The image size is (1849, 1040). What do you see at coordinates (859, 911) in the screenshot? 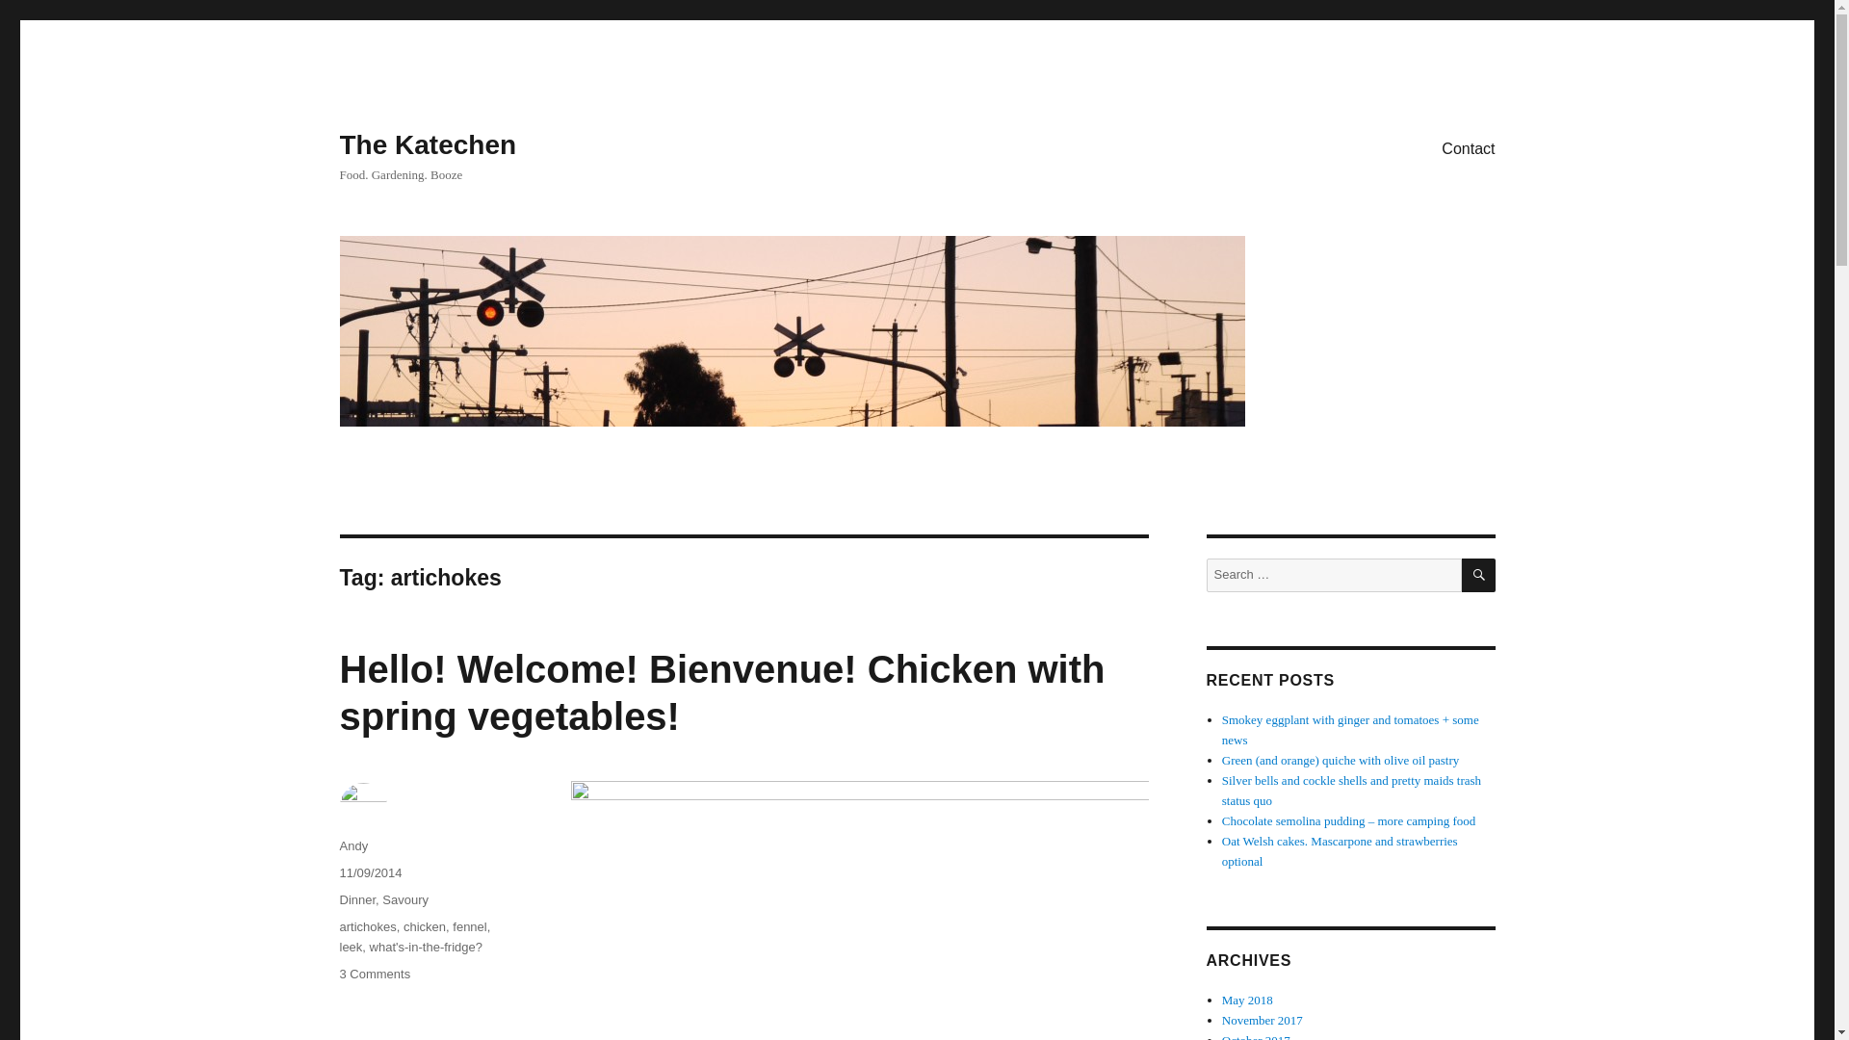
I see `Chicken with spring vegetables` at bounding box center [859, 911].